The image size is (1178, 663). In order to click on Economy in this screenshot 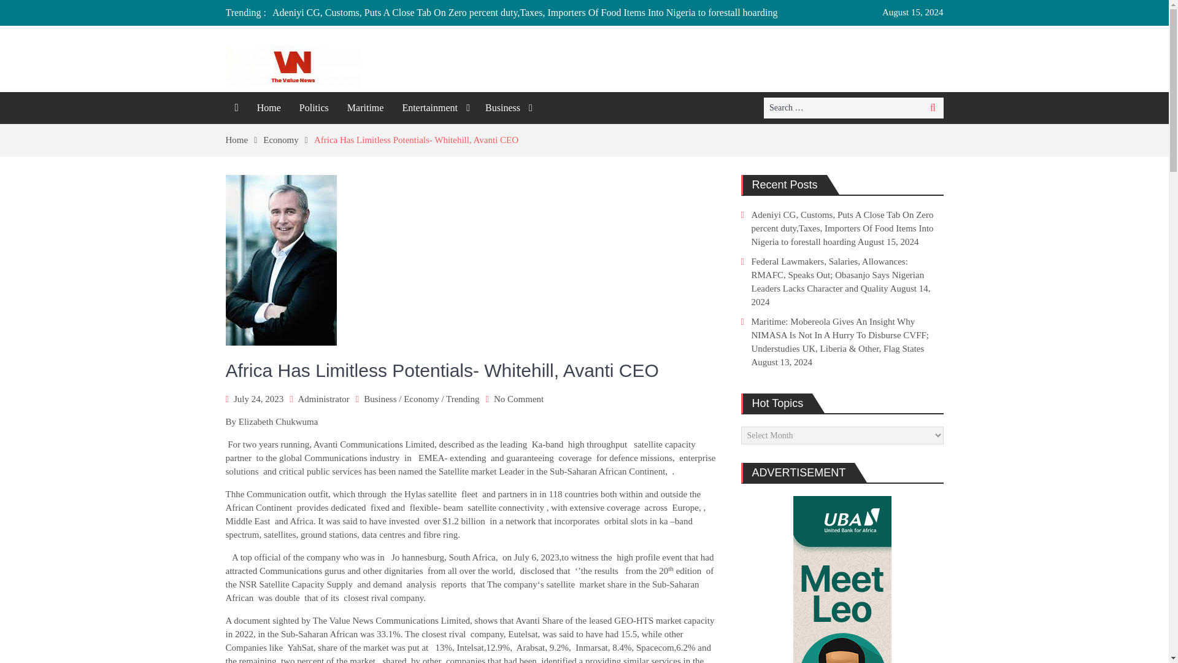, I will do `click(422, 398)`.